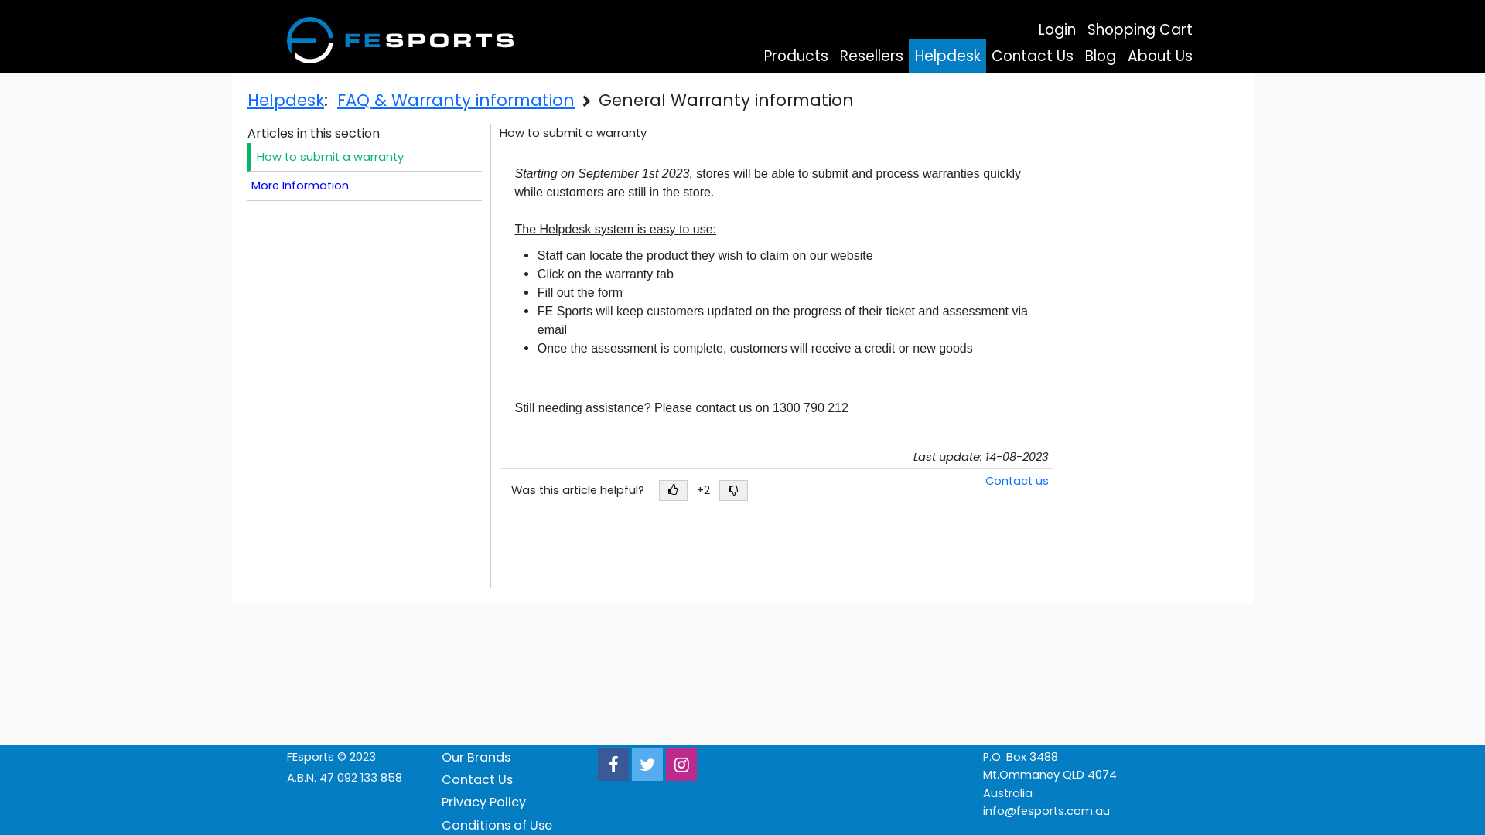 The width and height of the screenshot is (1485, 835). I want to click on More Information, so click(365, 186).